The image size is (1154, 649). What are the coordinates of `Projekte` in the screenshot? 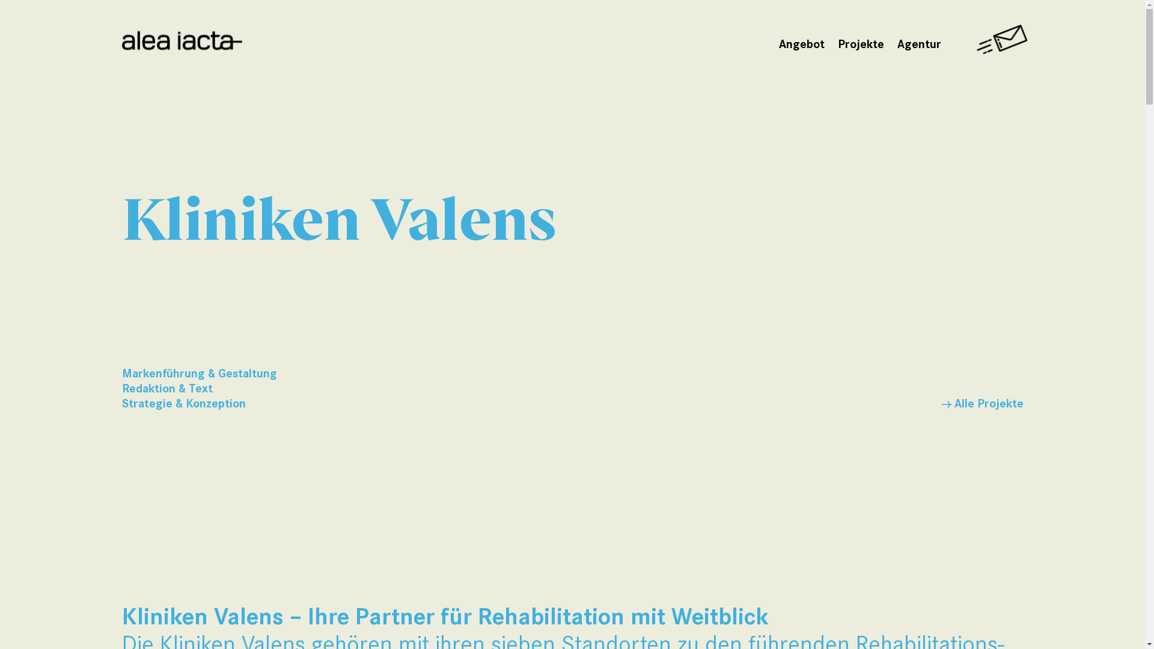 It's located at (861, 46).